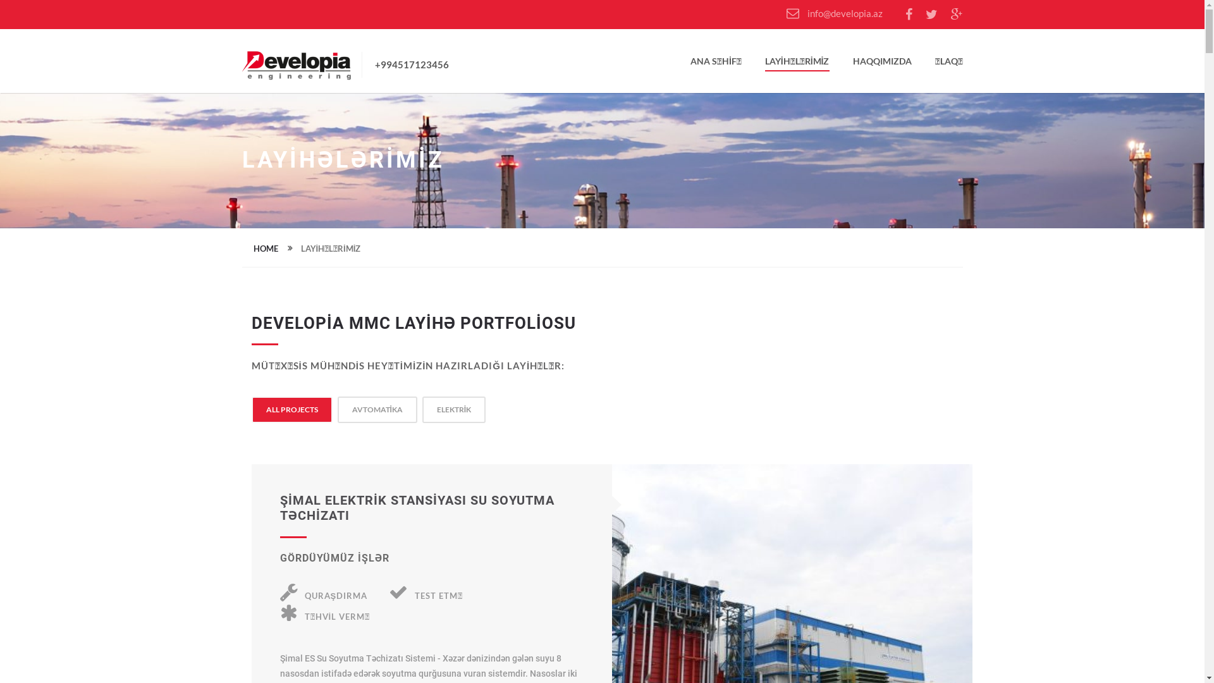  I want to click on Twitter, so click(932, 15).